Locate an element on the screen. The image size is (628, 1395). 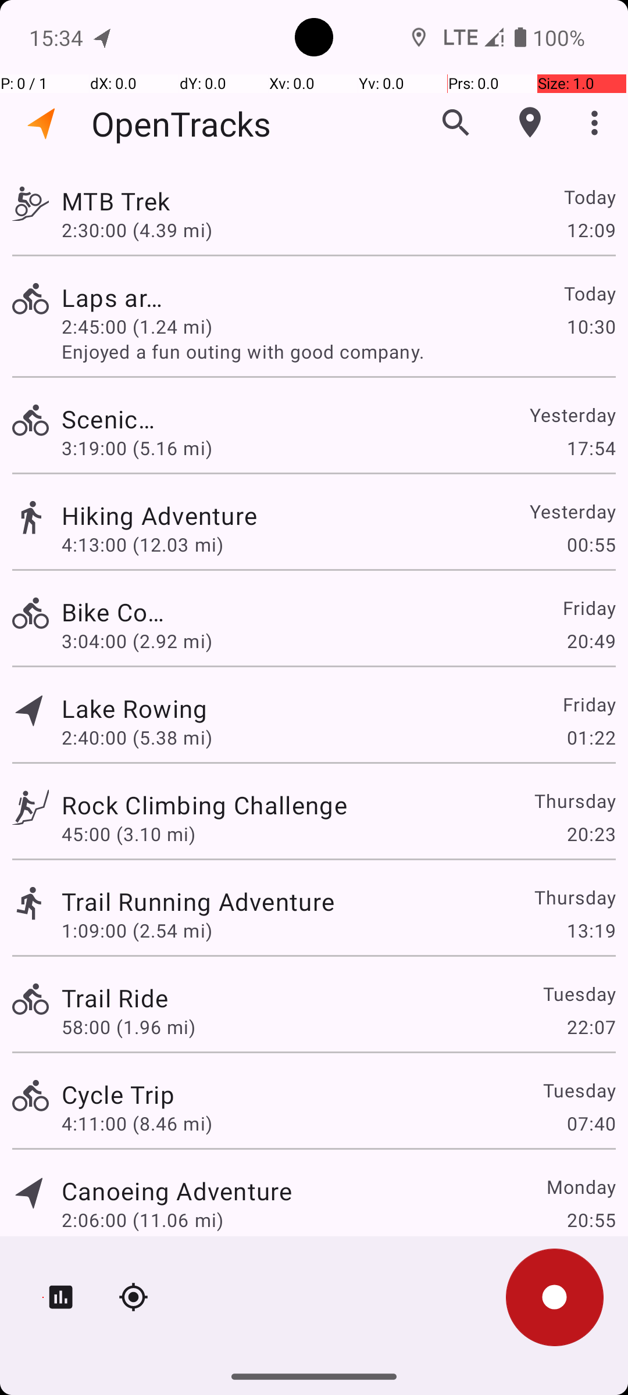
Canoeing Adventure is located at coordinates (177, 1190).